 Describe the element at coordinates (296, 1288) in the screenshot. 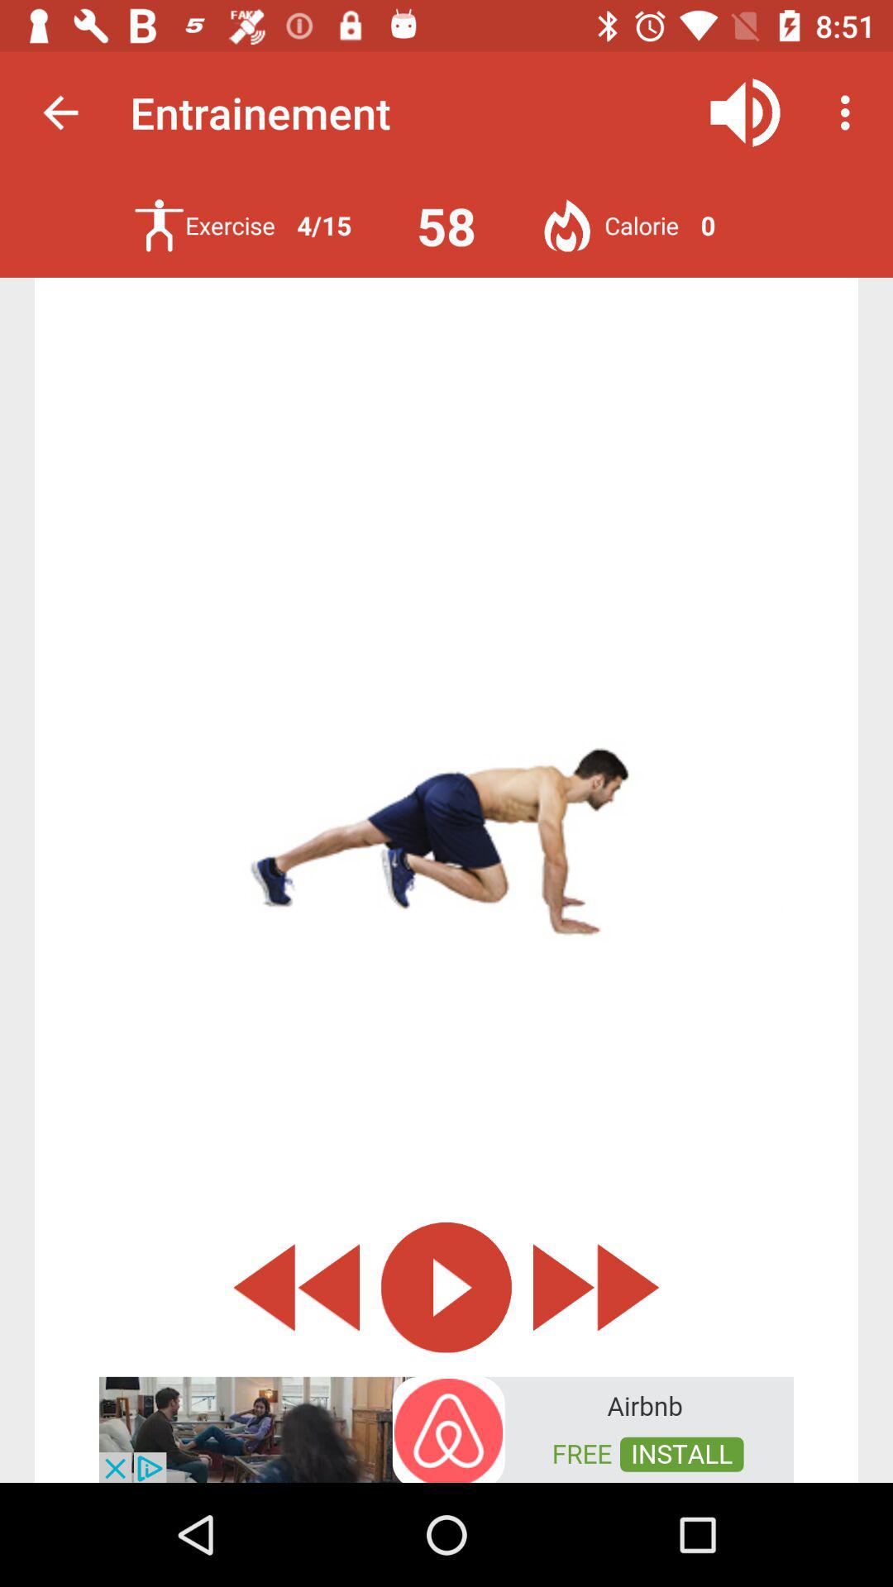

I see `close the add` at that location.